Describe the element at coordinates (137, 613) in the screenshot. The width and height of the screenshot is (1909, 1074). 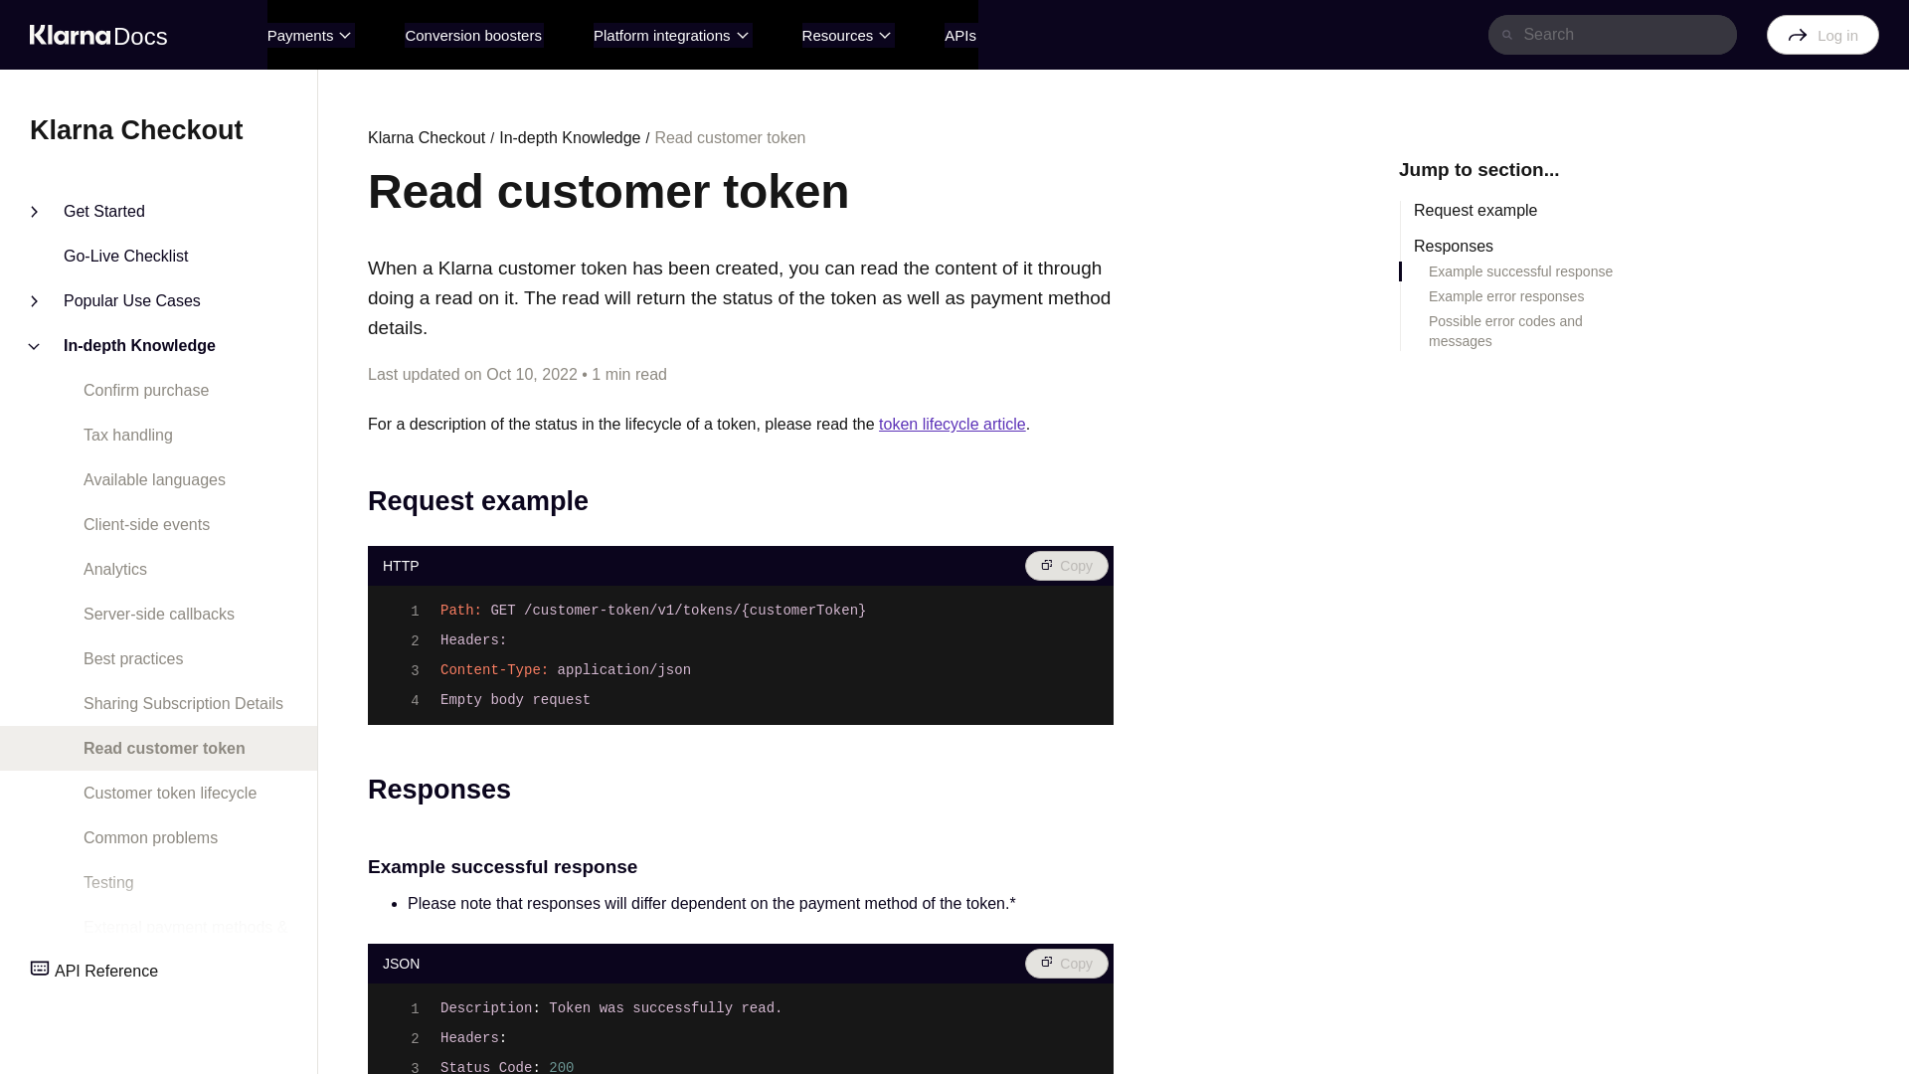
I see `Server-side callbacks` at that location.